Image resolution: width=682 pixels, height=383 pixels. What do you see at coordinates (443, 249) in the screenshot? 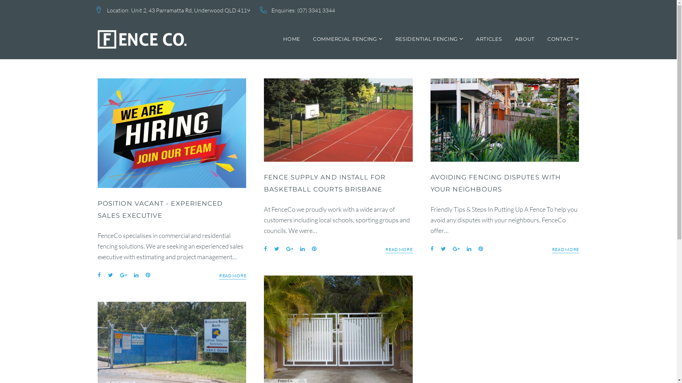
I see `Twitter` at bounding box center [443, 249].